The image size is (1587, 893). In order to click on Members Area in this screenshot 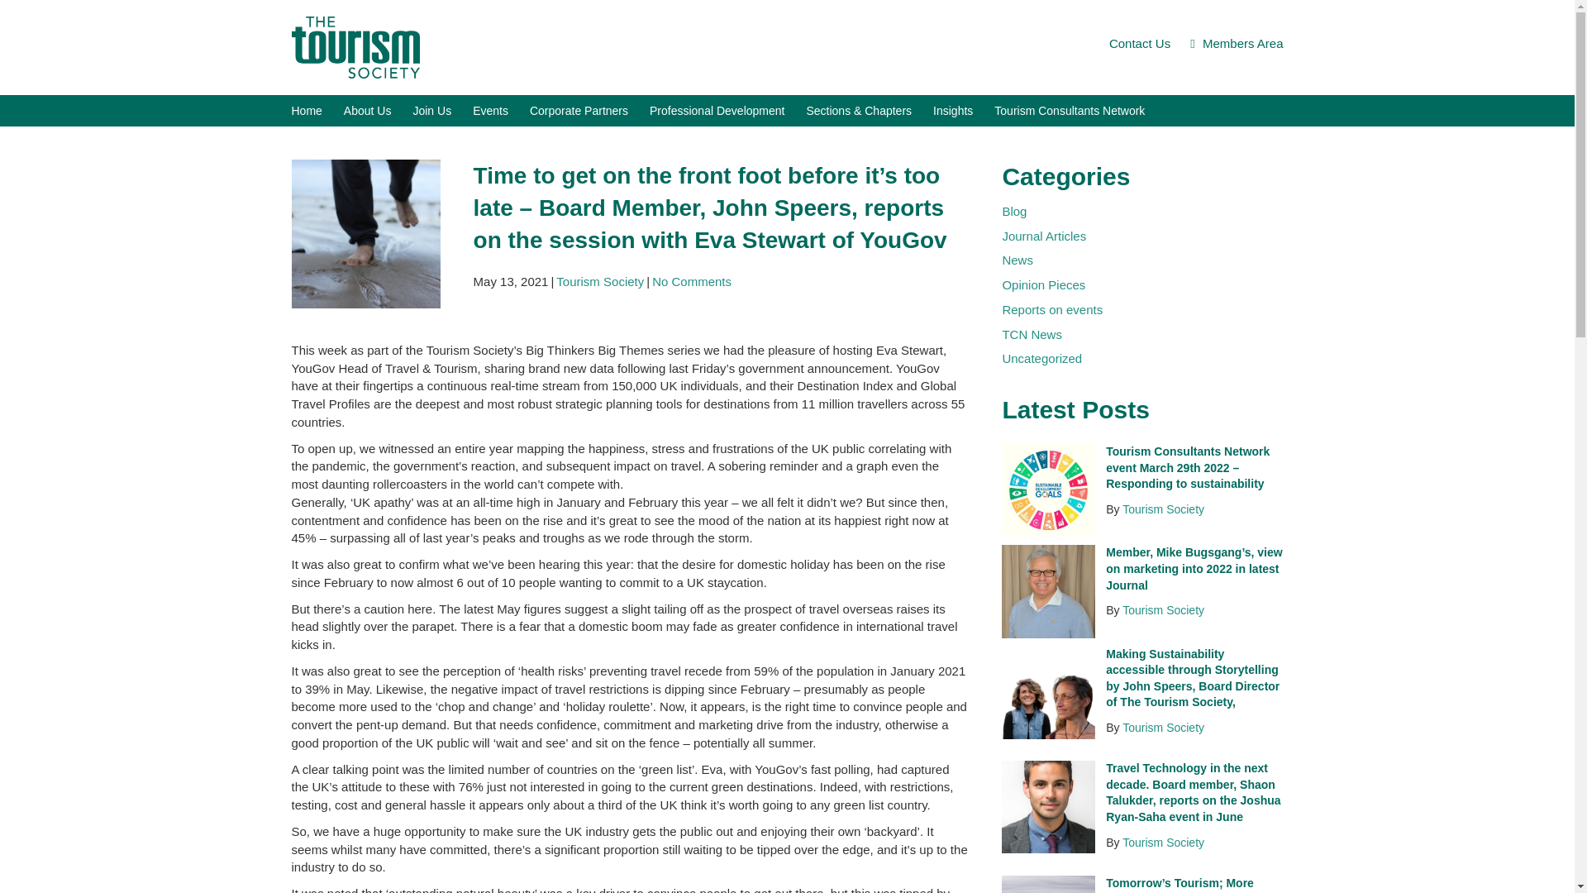, I will do `click(1243, 43)`.